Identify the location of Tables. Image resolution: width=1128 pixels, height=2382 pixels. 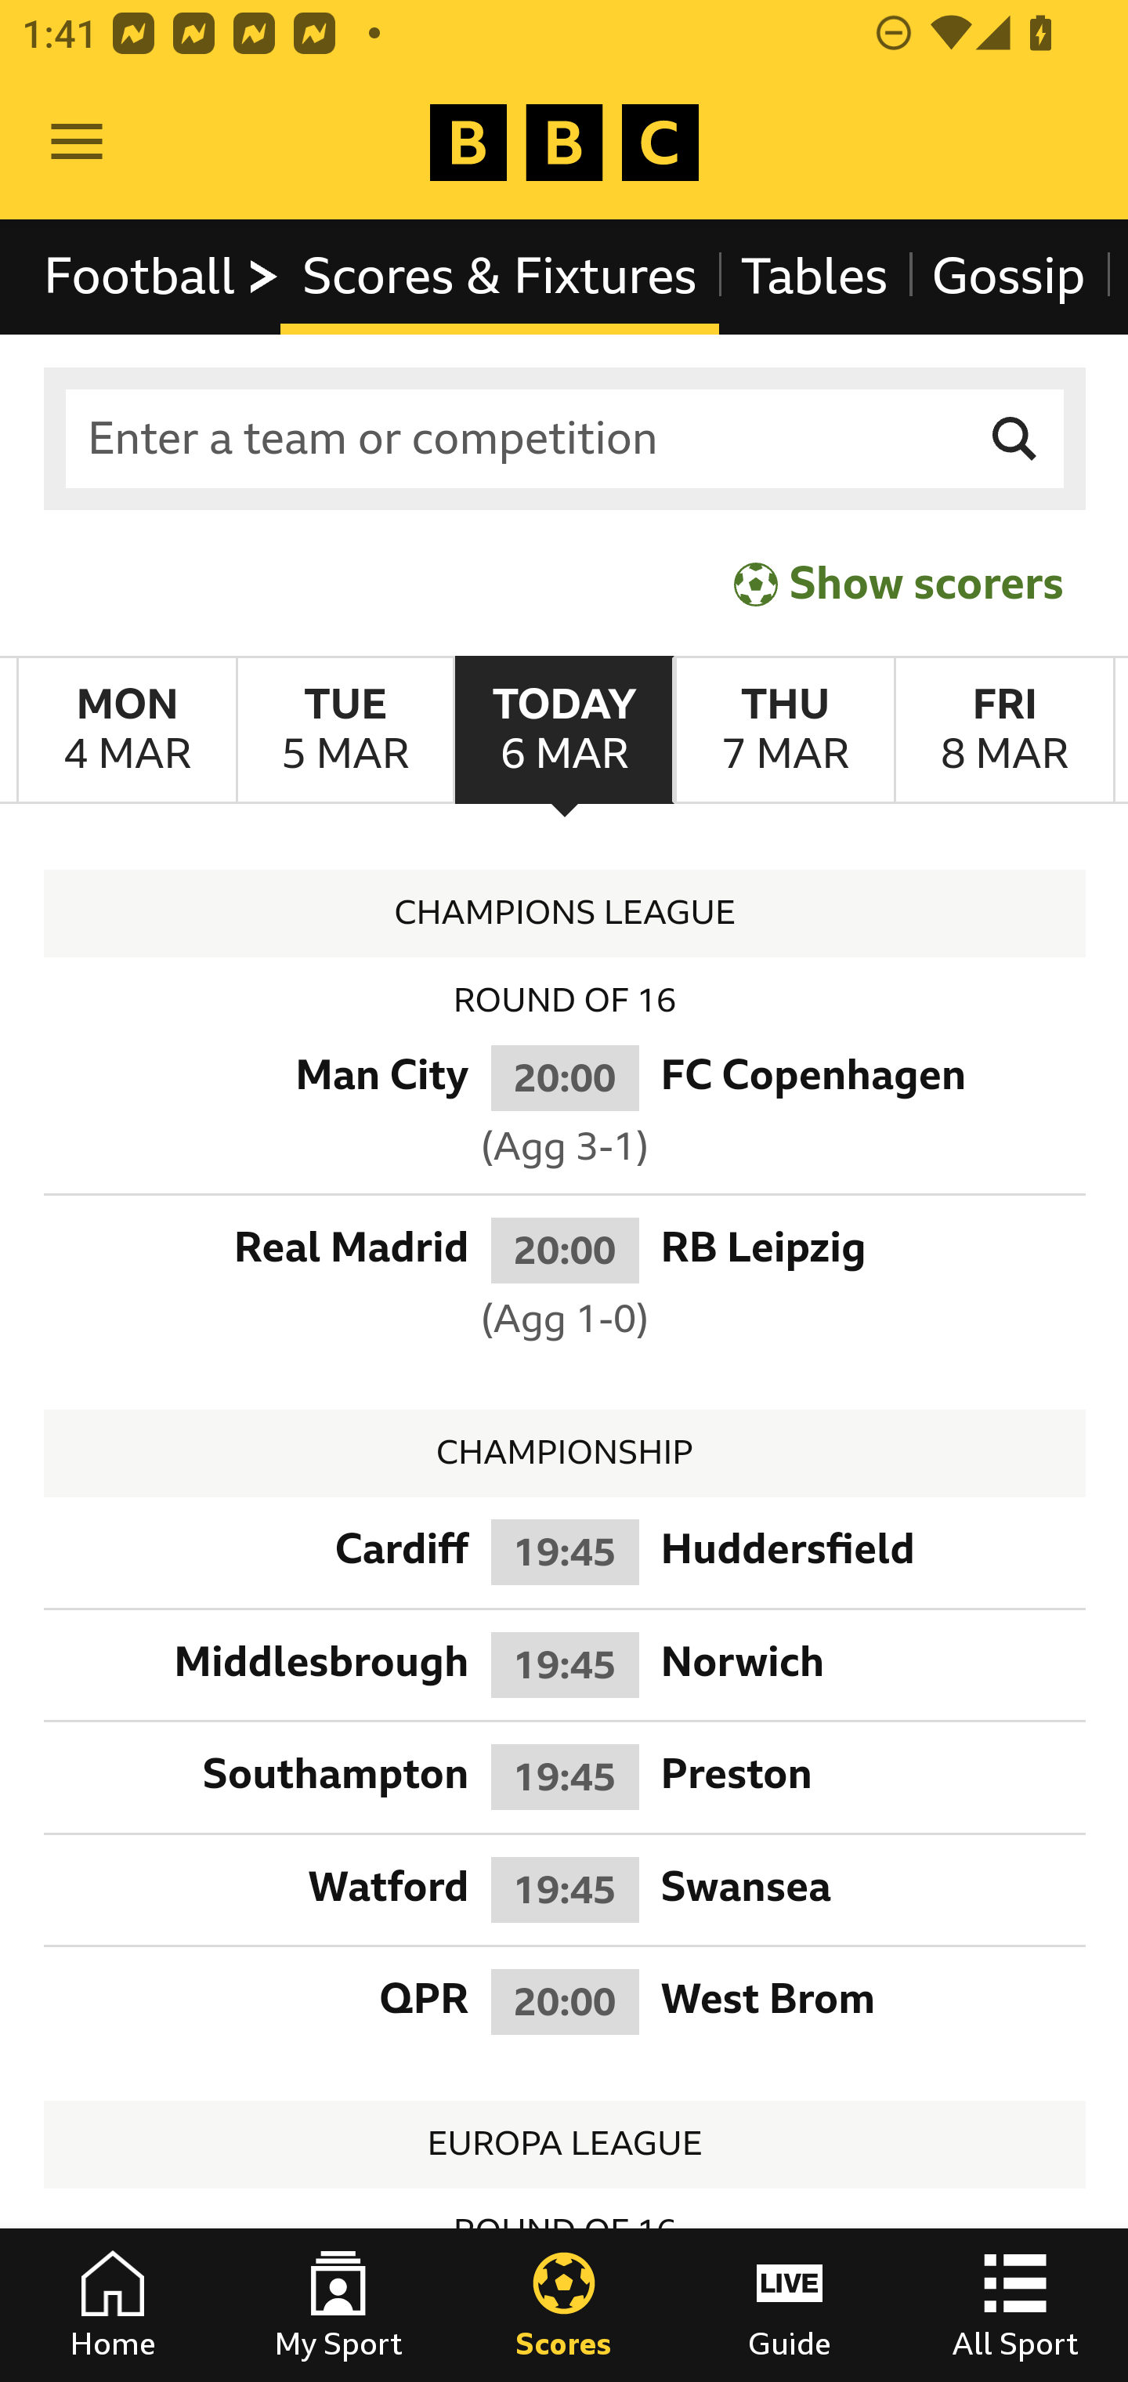
(815, 276).